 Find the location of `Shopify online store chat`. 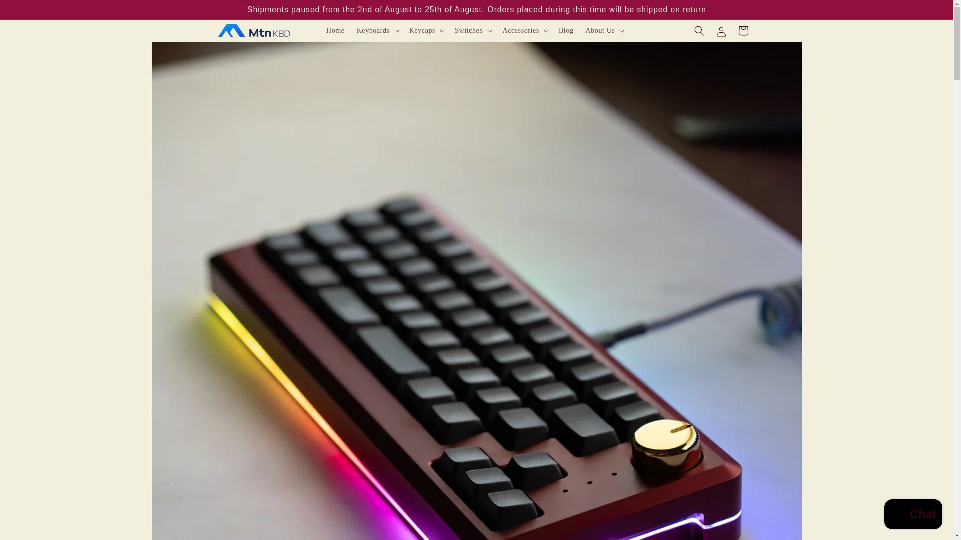

Shopify online store chat is located at coordinates (913, 515).